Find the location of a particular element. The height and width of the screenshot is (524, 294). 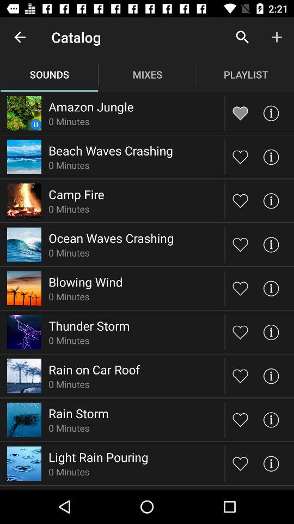

favorite sound is located at coordinates (241, 376).